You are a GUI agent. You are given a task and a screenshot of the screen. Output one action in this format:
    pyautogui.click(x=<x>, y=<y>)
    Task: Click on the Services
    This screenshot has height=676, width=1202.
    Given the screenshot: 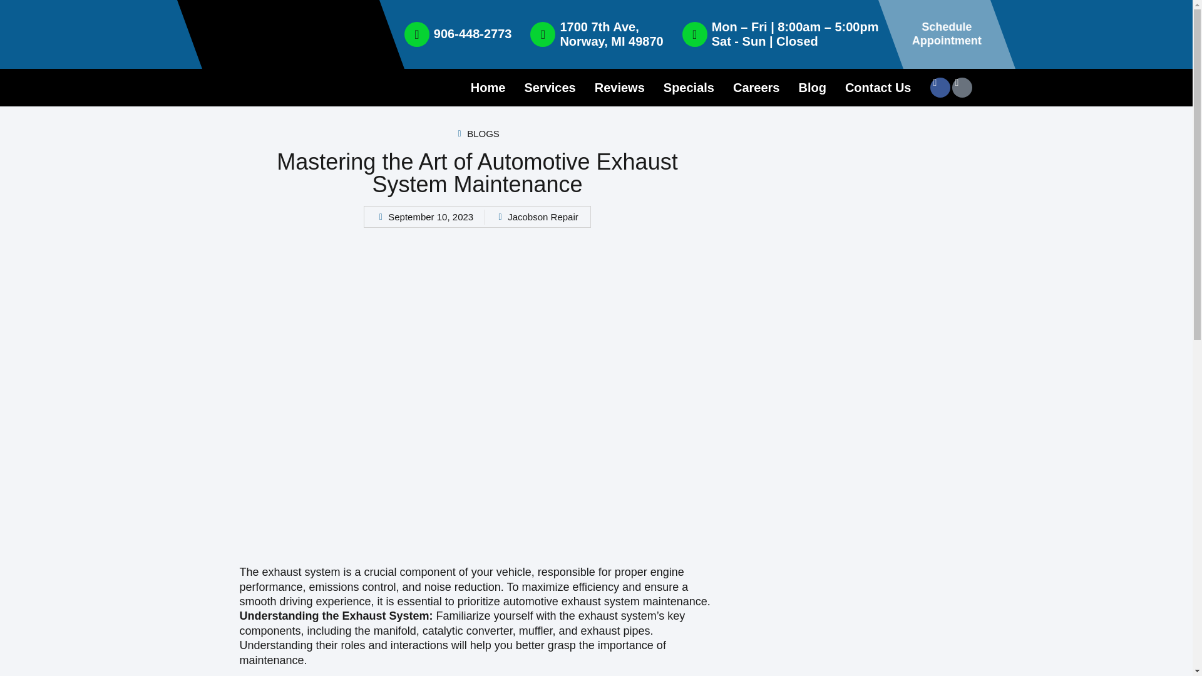 What is the action you would take?
    pyautogui.click(x=811, y=88)
    